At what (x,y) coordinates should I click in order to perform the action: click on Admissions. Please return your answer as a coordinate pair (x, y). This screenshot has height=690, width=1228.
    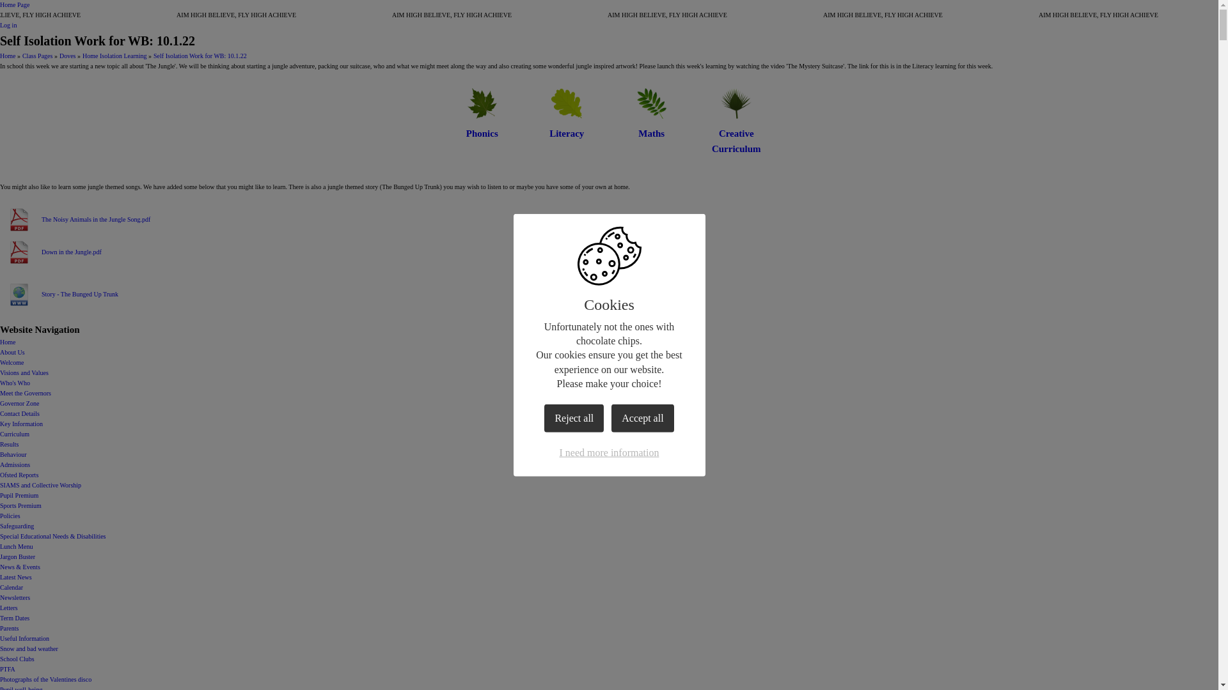
    Looking at the image, I should click on (15, 465).